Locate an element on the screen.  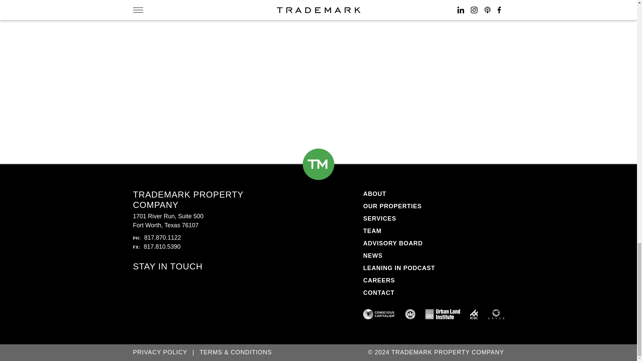
OUR PROPERTIES is located at coordinates (393, 206).